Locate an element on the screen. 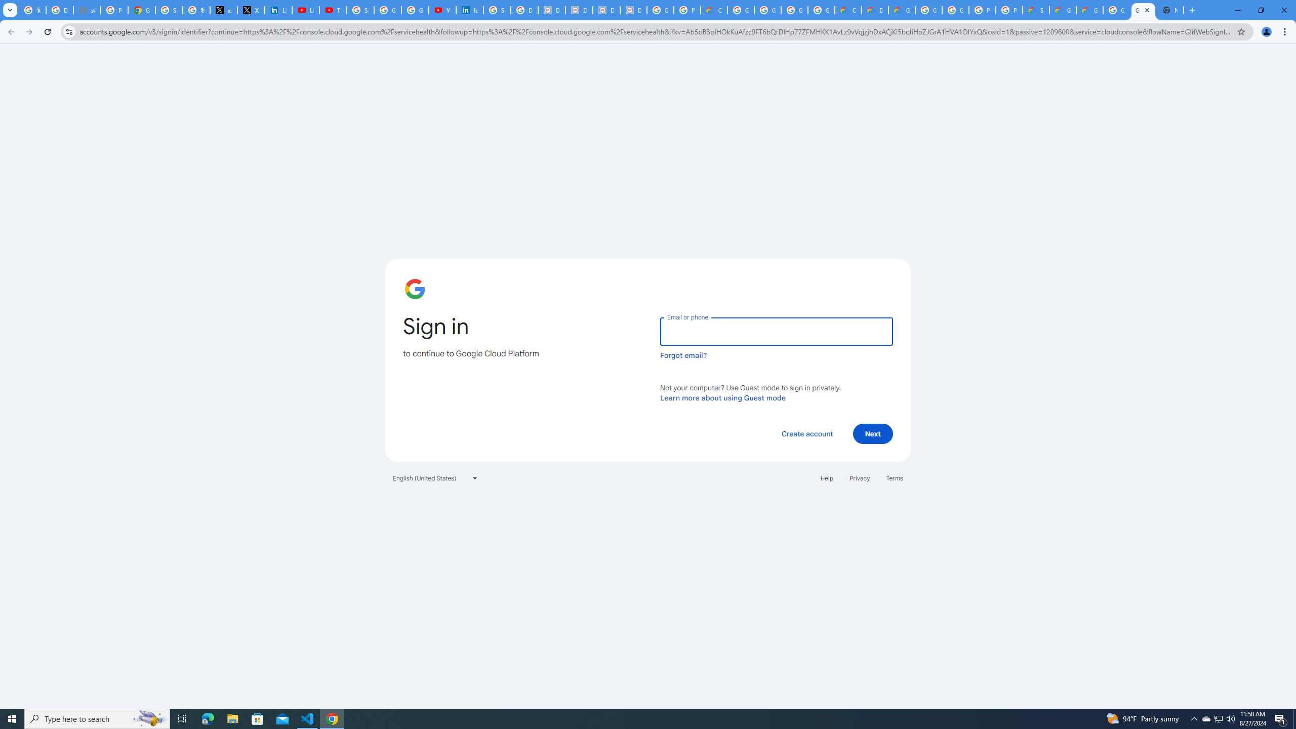 Image resolution: width=1296 pixels, height=729 pixels. Data Privacy Framework is located at coordinates (606, 10).